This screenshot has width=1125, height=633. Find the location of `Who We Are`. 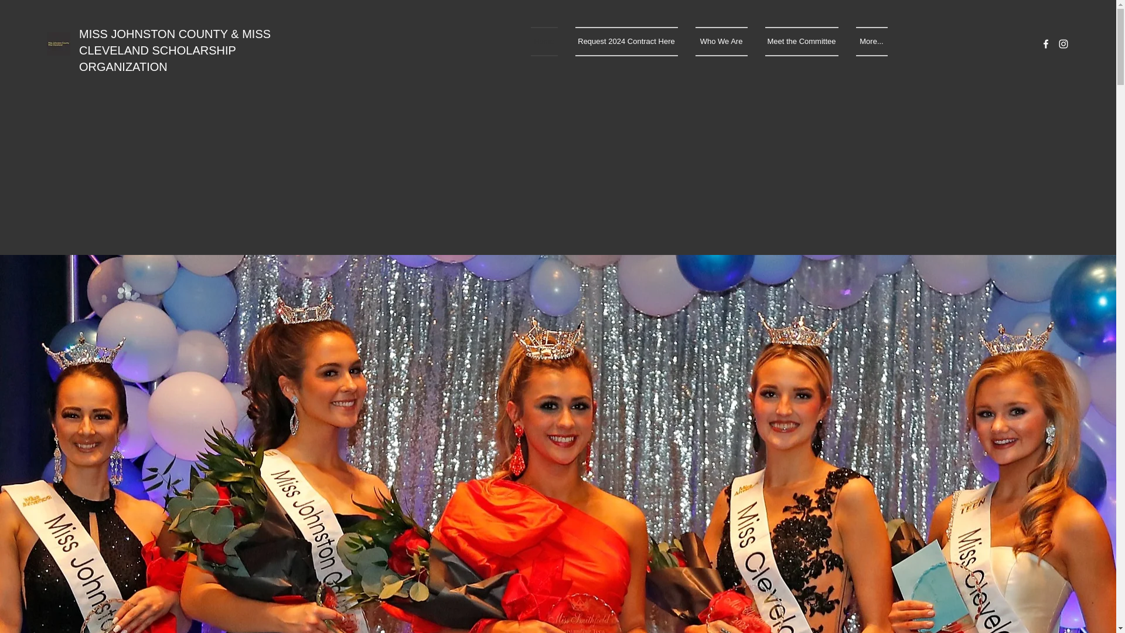

Who We Are is located at coordinates (721, 42).